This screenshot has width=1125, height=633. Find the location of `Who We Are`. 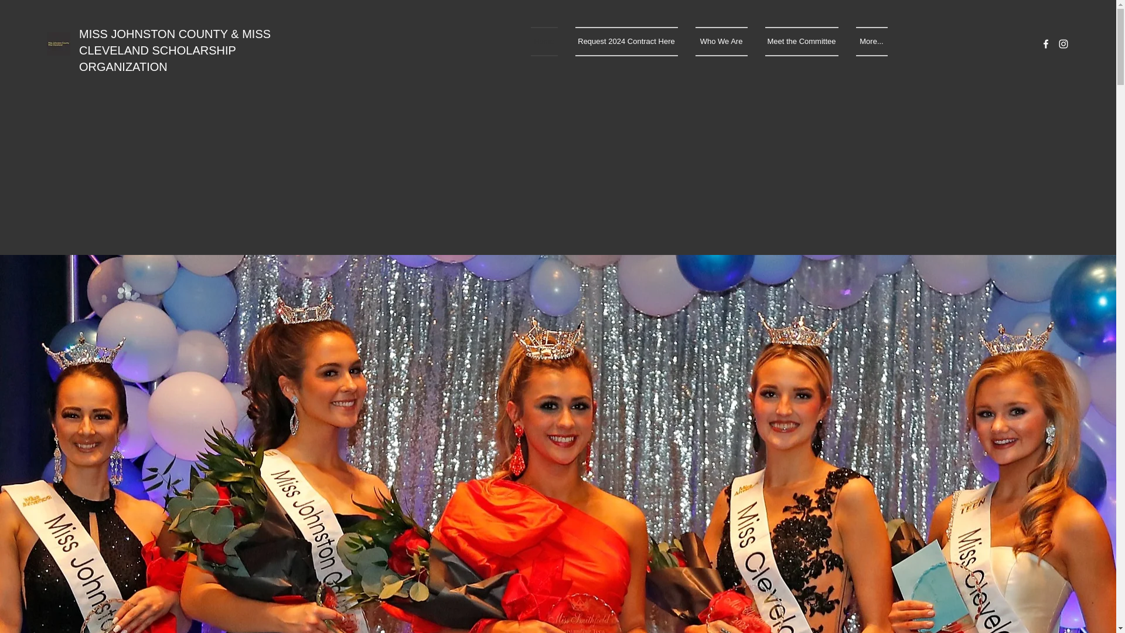

Who We Are is located at coordinates (721, 42).